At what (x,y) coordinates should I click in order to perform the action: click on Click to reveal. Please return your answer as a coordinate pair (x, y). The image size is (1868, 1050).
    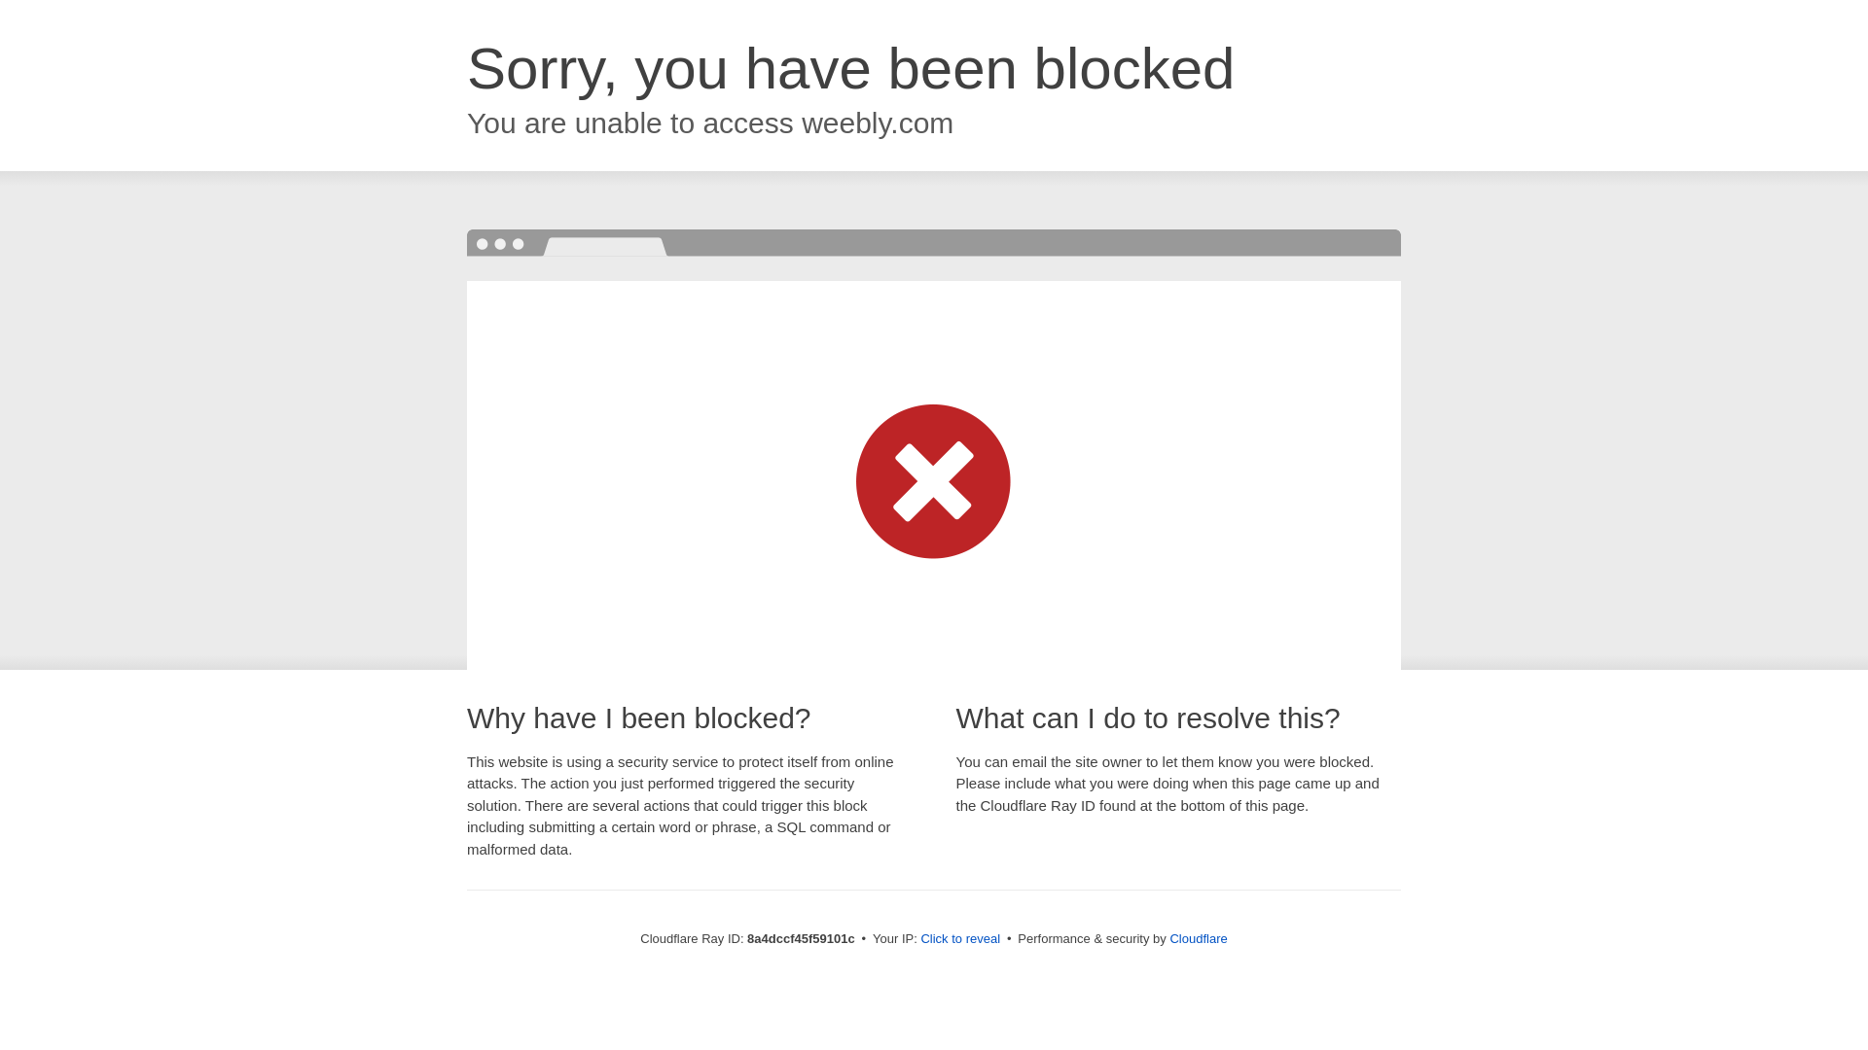
    Looking at the image, I should click on (959, 939).